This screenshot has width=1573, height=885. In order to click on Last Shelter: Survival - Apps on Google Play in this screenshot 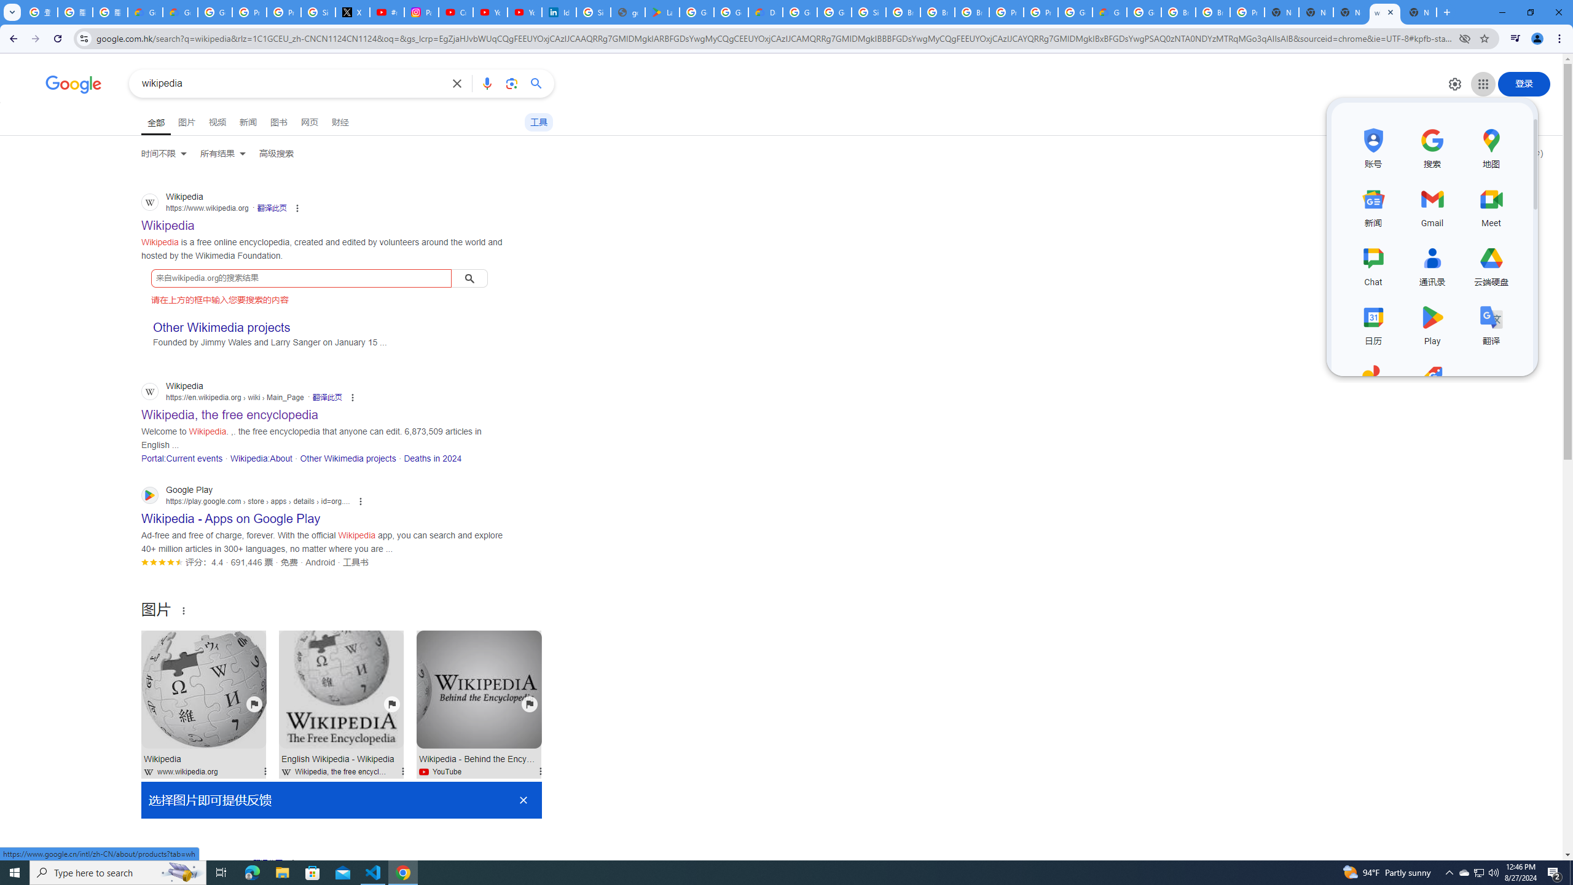, I will do `click(662, 12)`.